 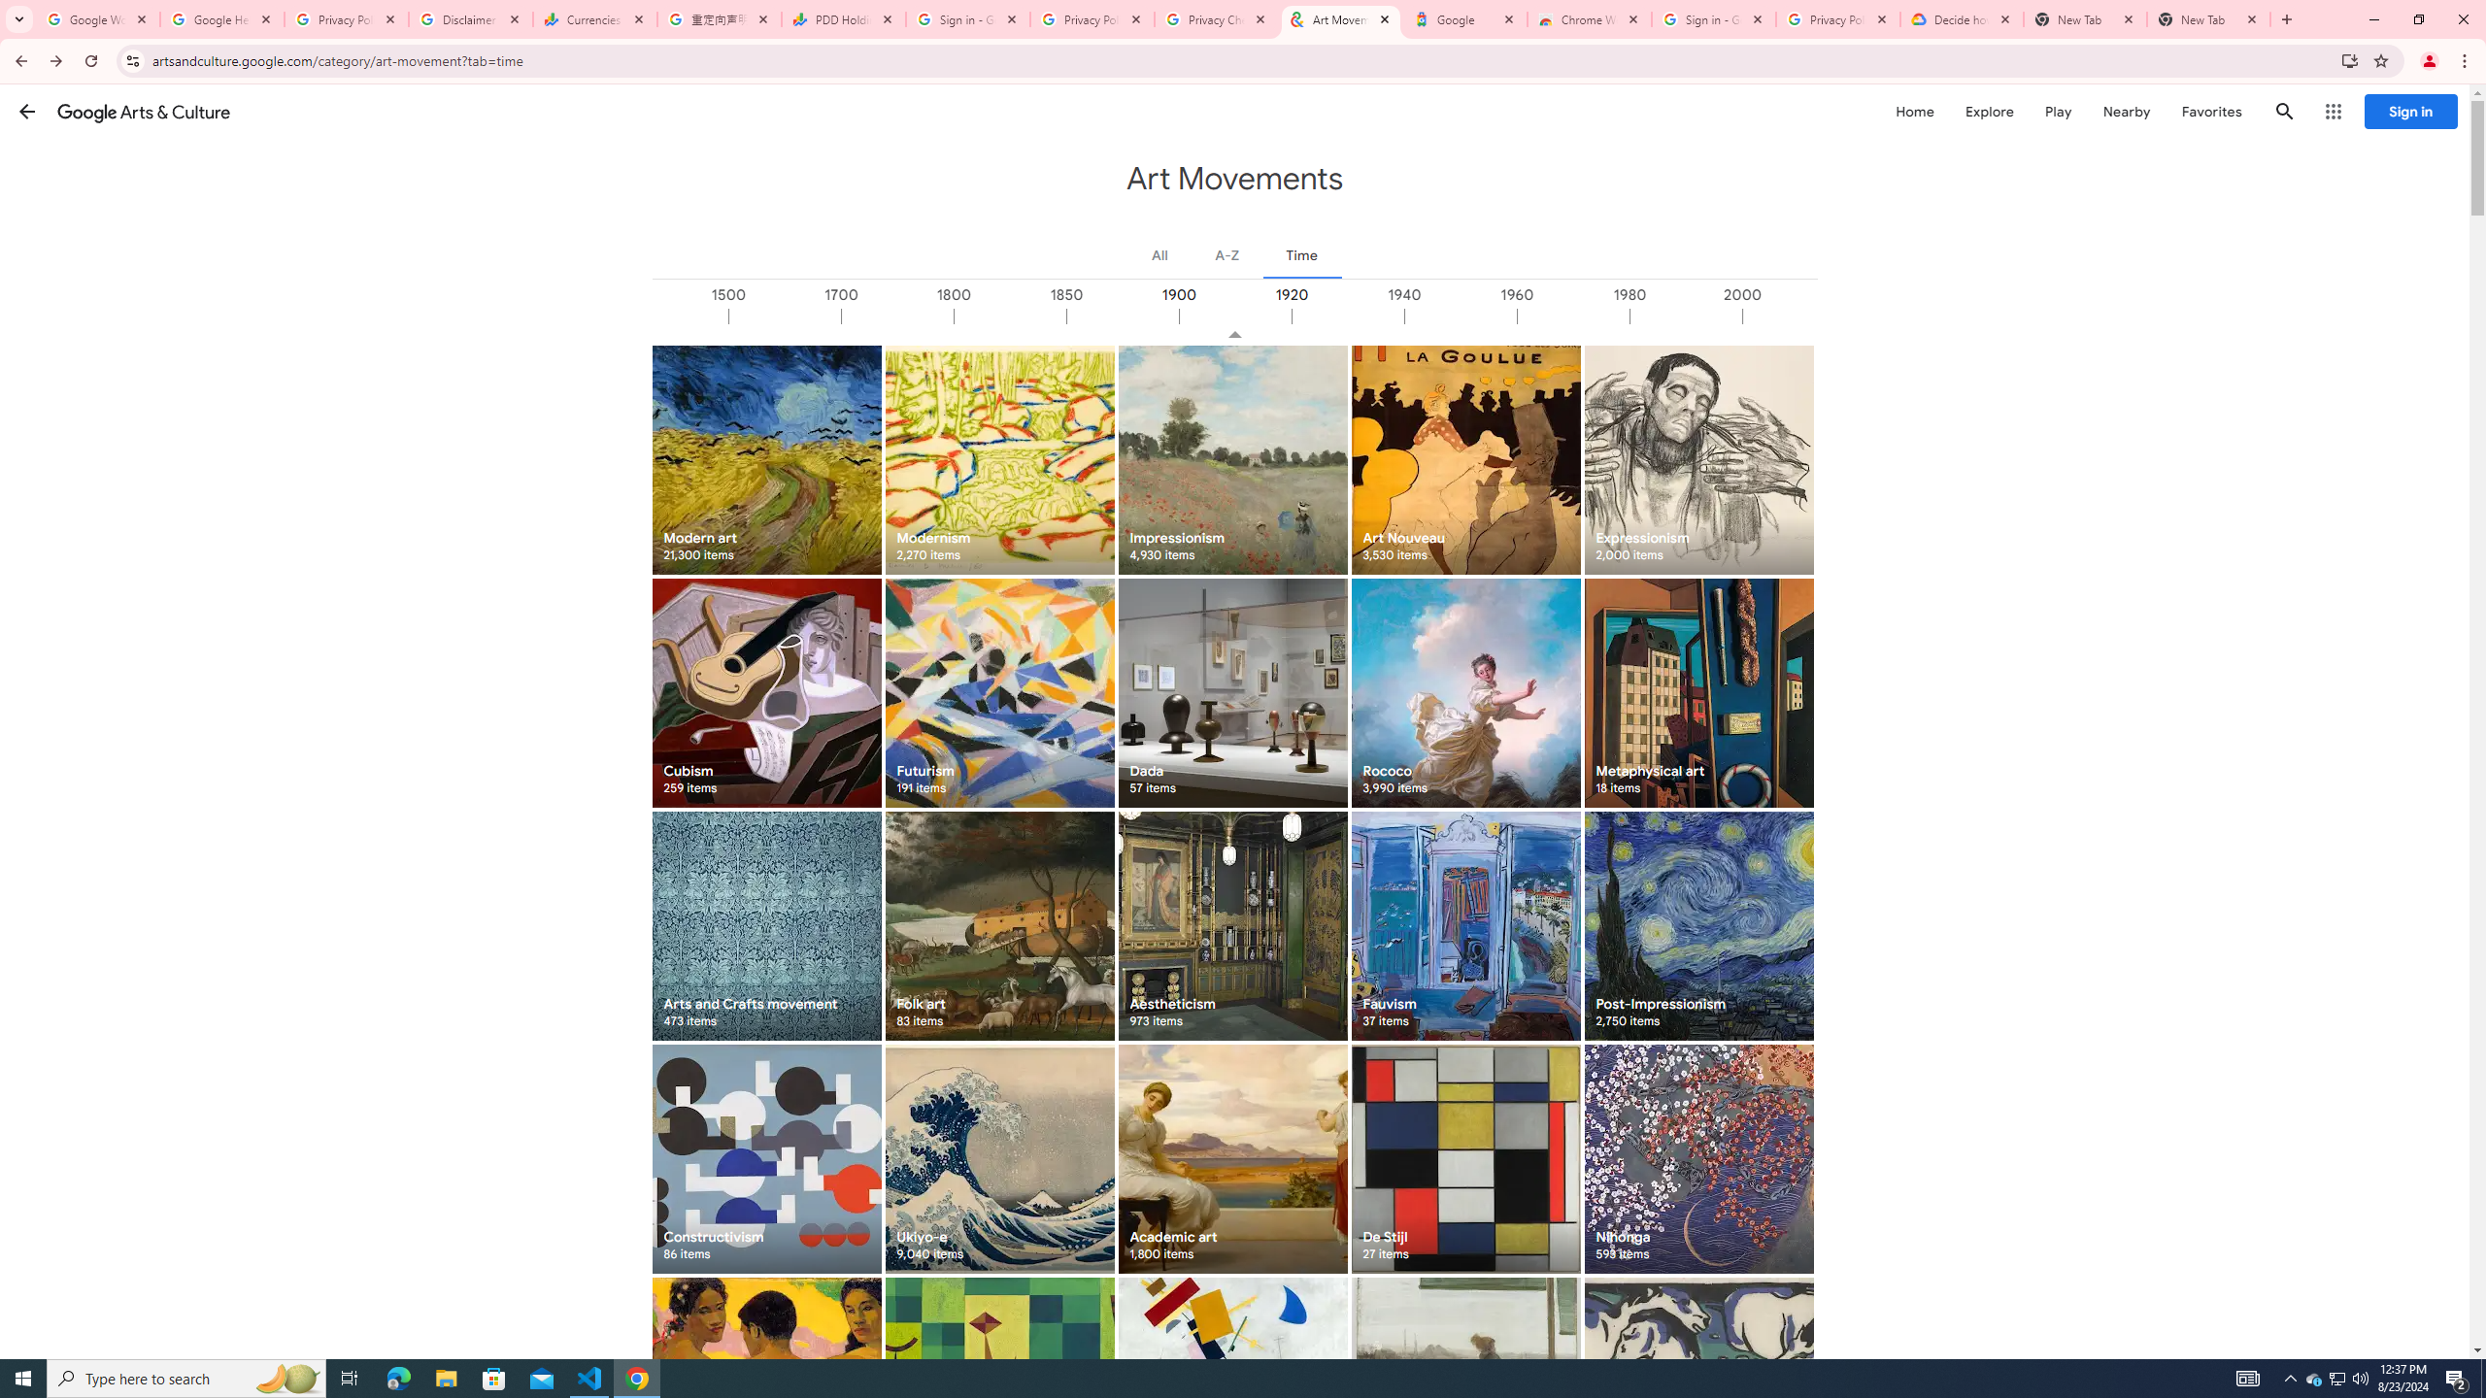 I want to click on Fauvism 37 items, so click(x=1465, y=926).